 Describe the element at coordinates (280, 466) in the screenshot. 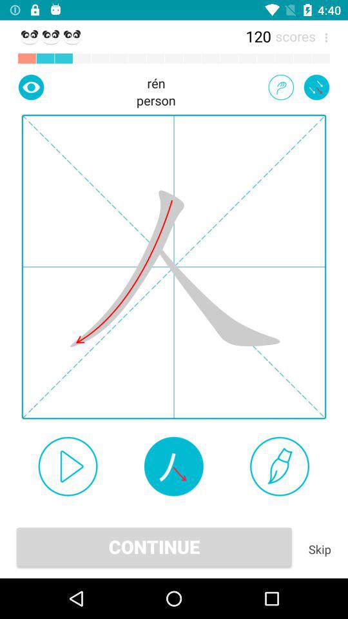

I see `use this brush to start` at that location.